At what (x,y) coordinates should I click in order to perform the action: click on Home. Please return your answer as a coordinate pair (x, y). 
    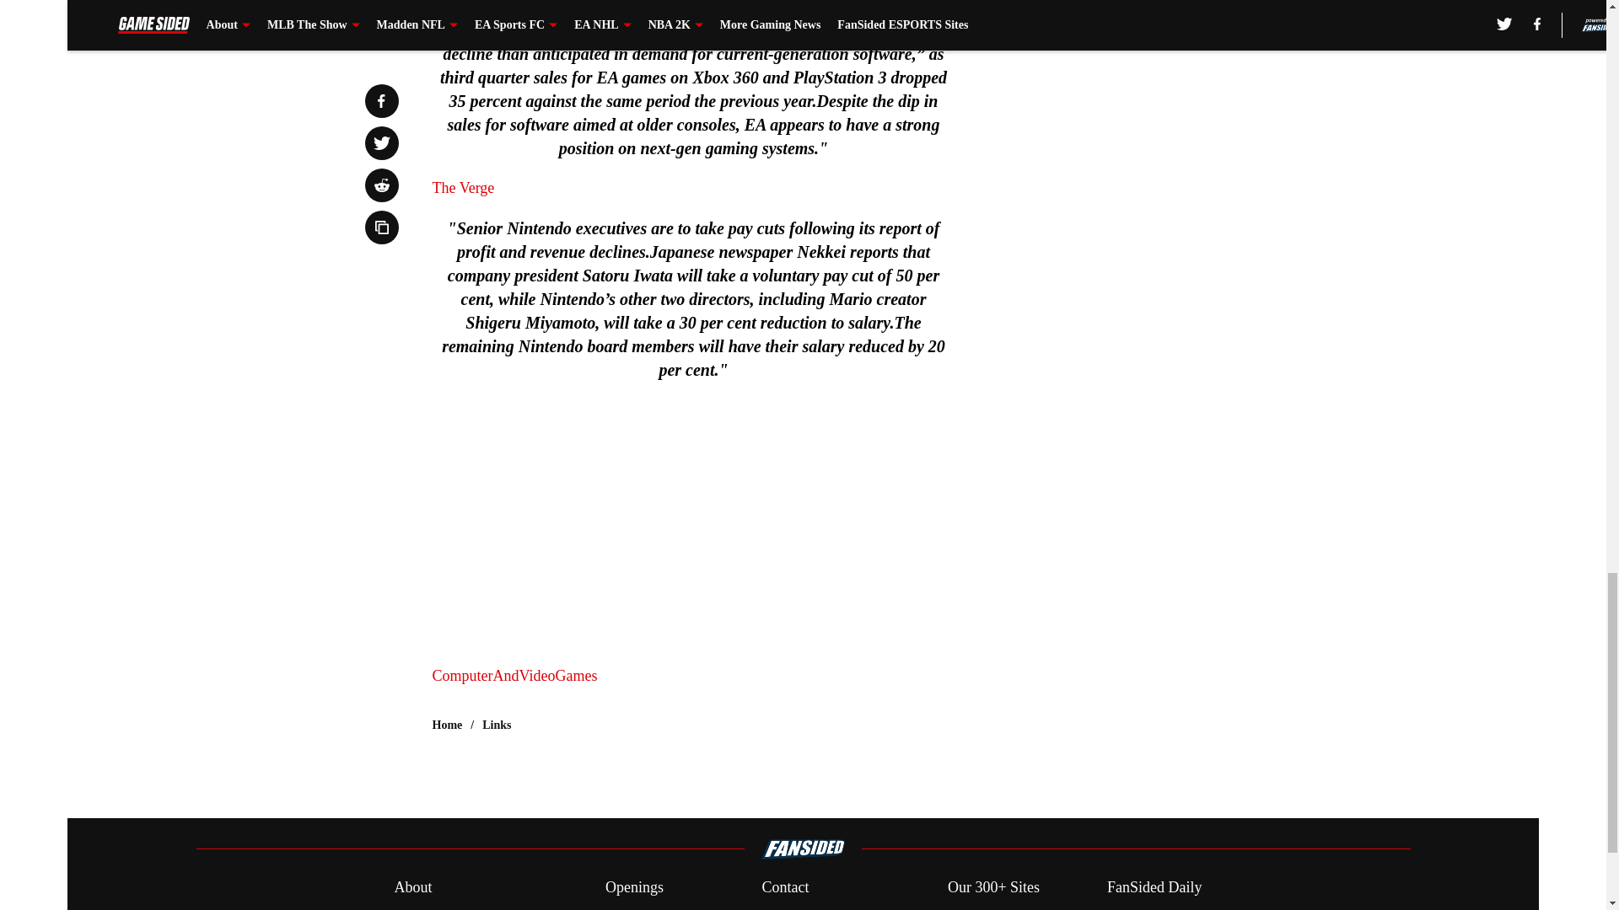
    Looking at the image, I should click on (447, 725).